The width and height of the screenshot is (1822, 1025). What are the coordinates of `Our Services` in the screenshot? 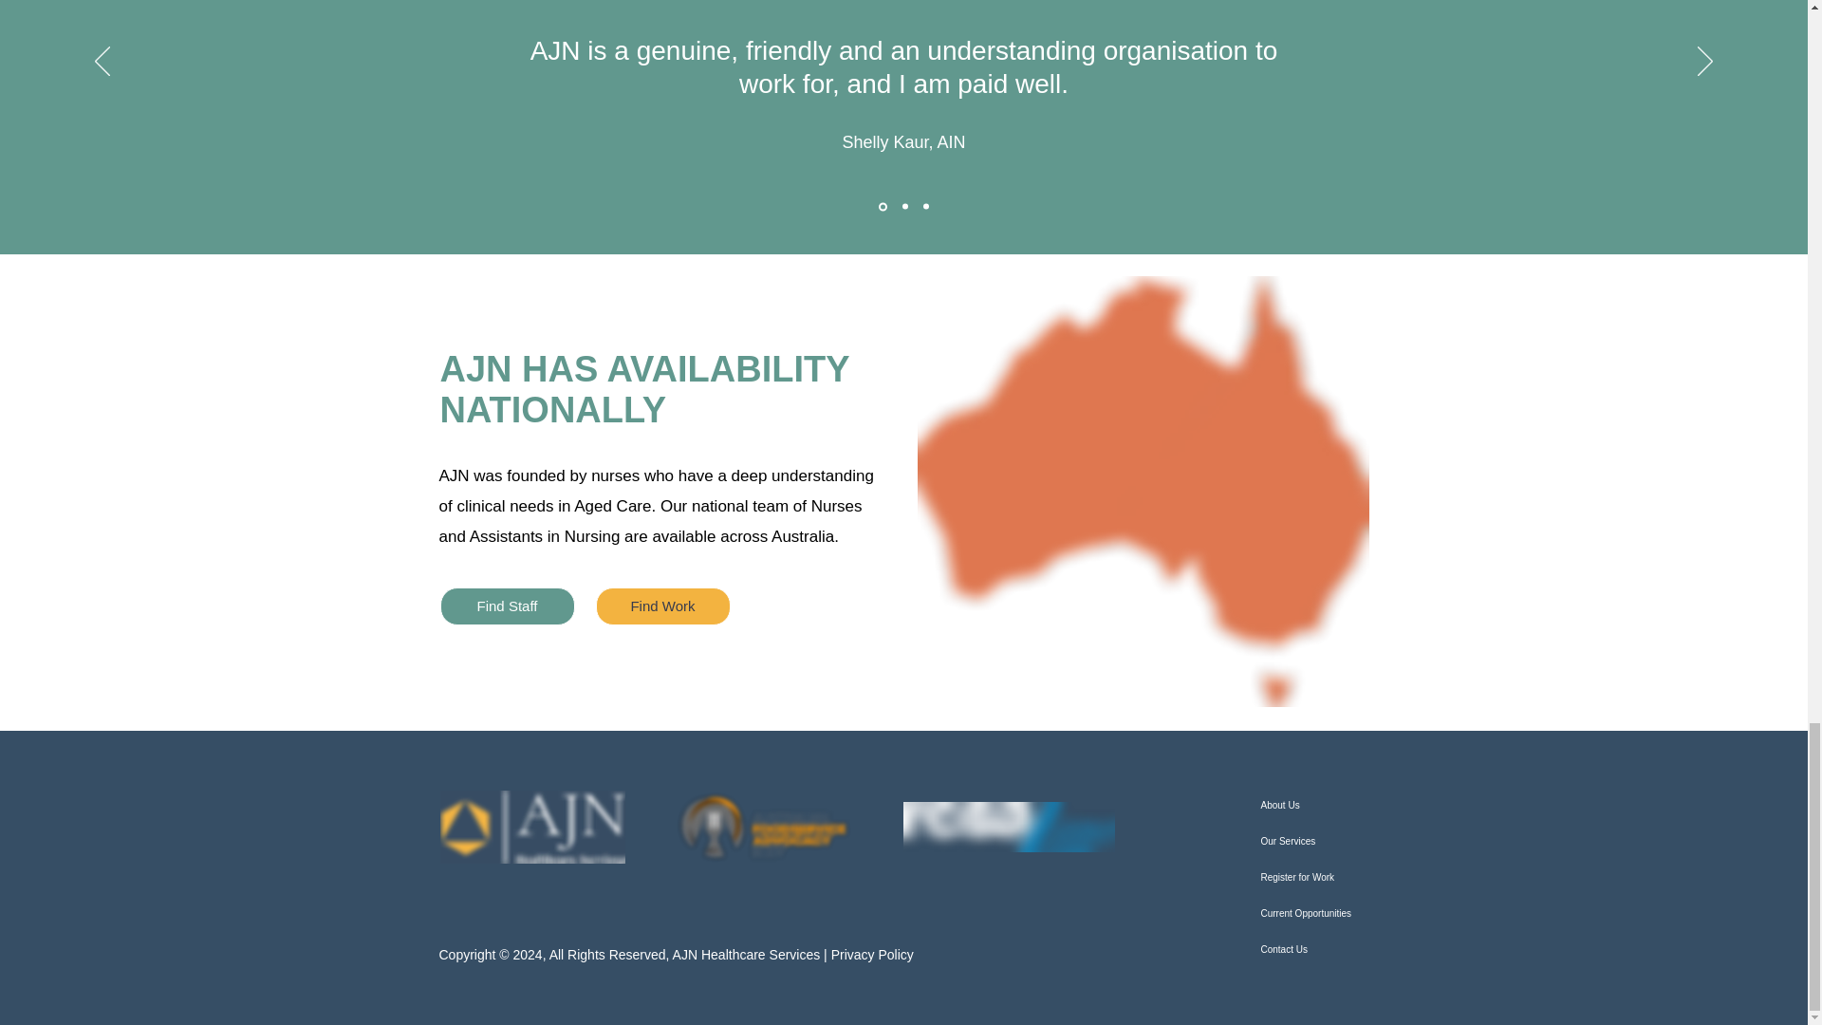 It's located at (1311, 842).